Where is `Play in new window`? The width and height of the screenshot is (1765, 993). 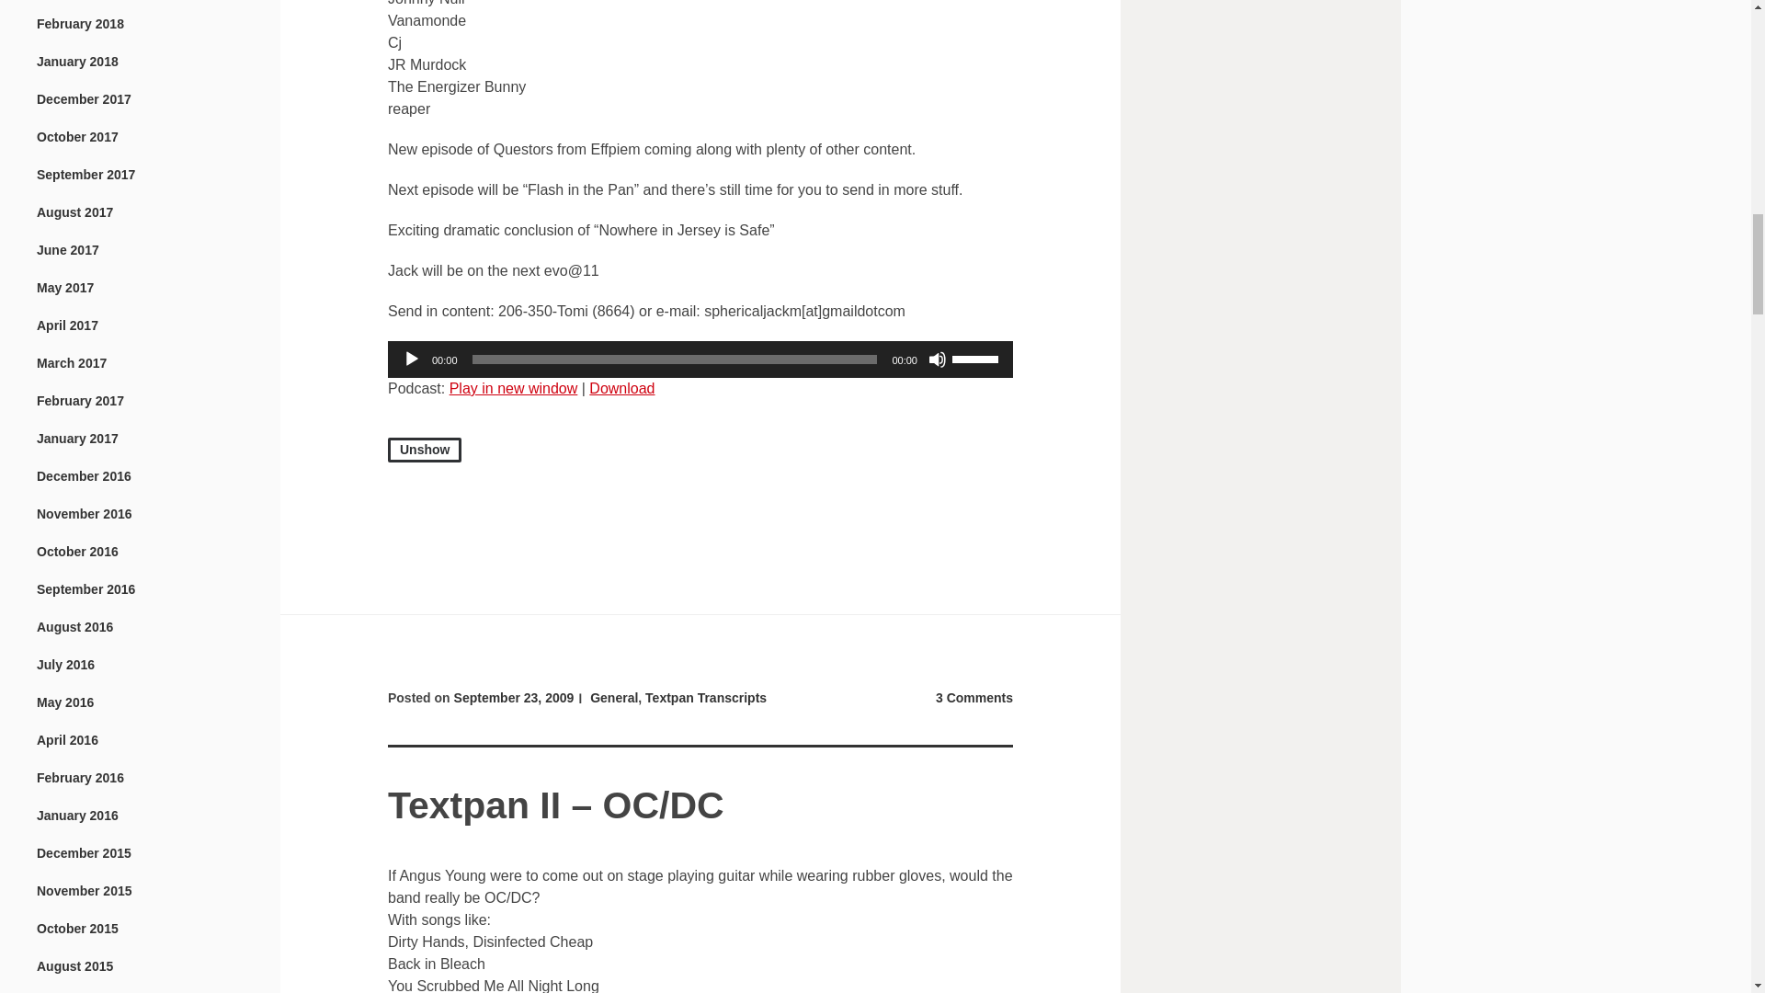
Play in new window is located at coordinates (514, 388).